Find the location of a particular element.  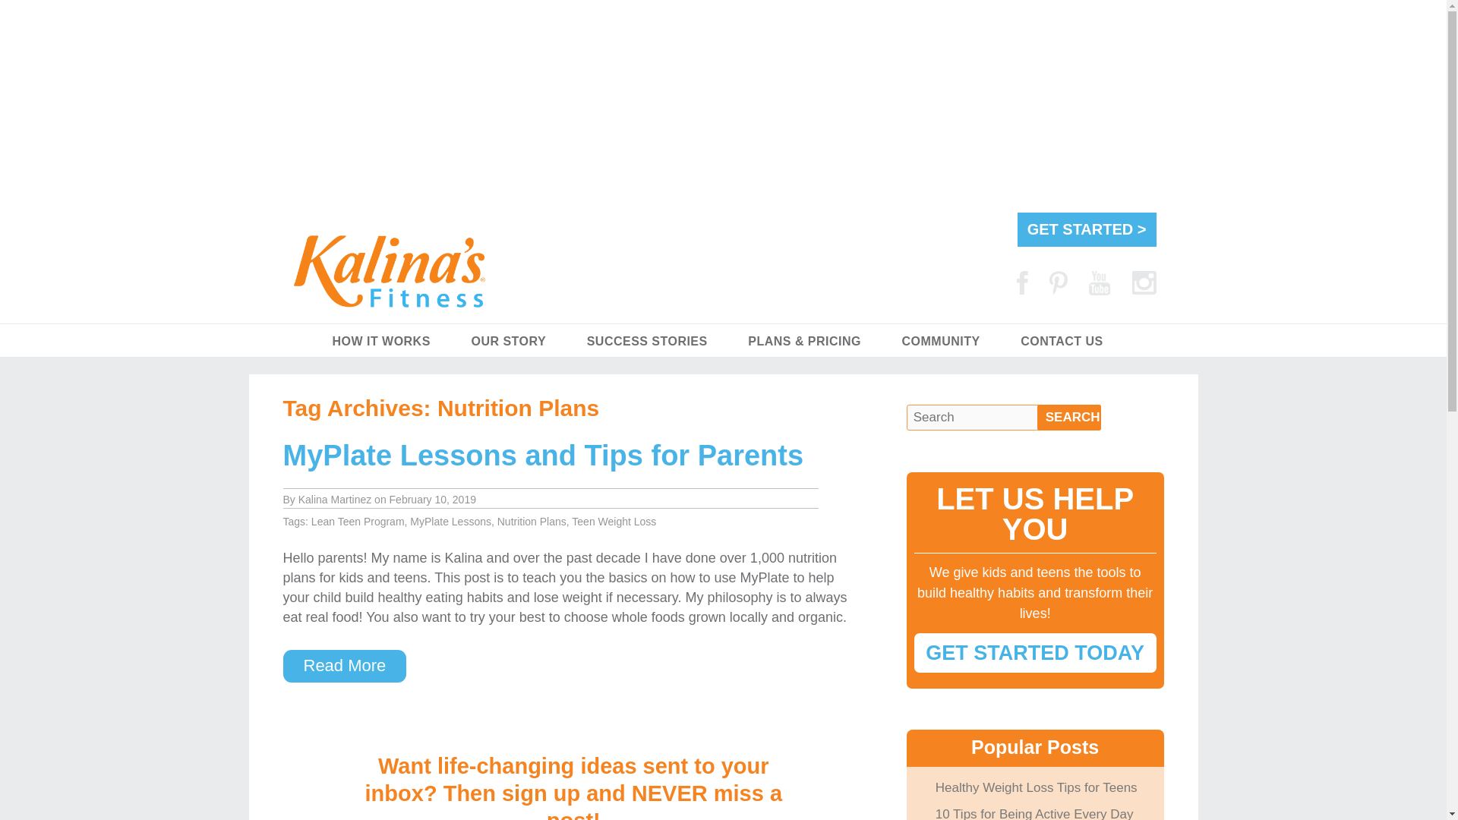

Teen Weight Loss is located at coordinates (614, 522).